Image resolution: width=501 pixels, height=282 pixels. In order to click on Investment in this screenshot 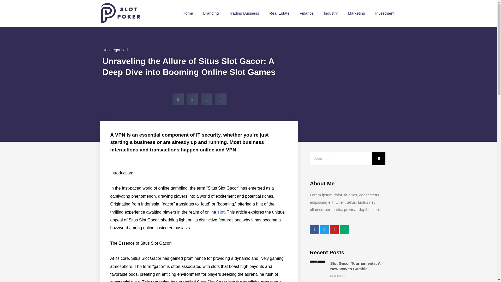, I will do `click(385, 13)`.